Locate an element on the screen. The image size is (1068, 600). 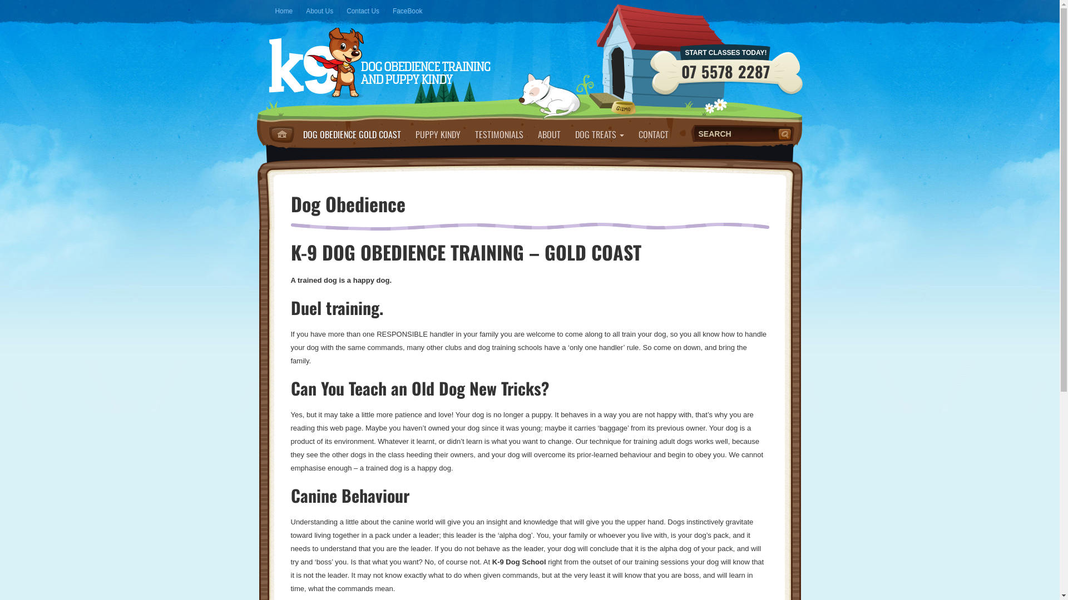
DOG TREATS is located at coordinates (599, 134).